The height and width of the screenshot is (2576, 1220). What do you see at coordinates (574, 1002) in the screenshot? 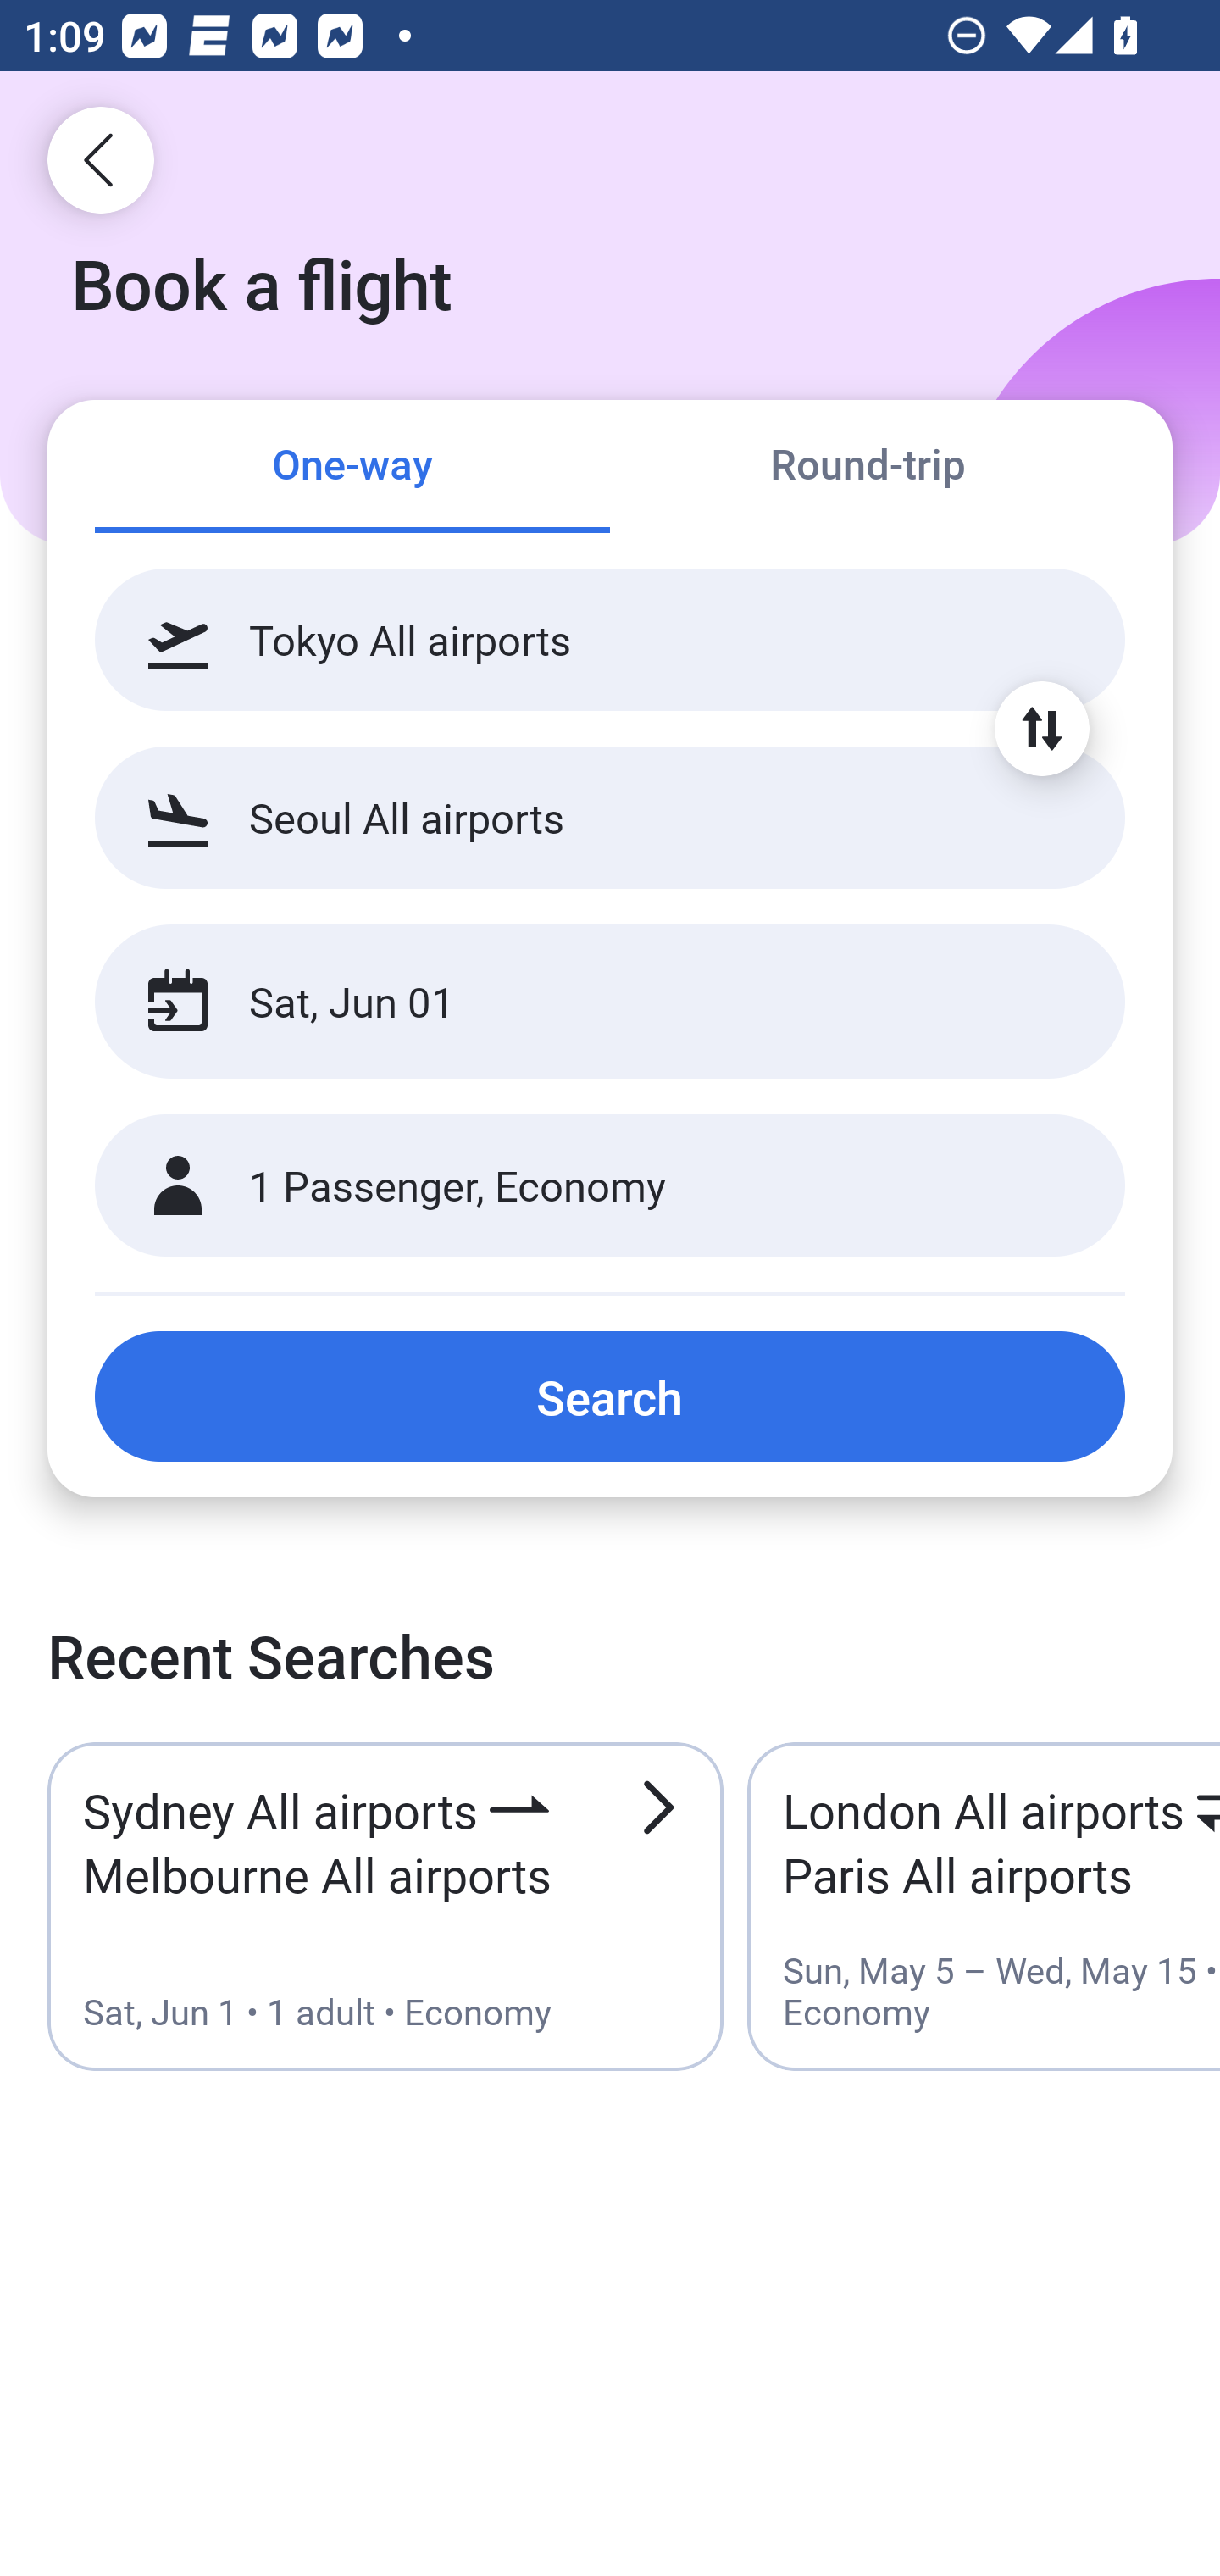
I see `Sat, Jun 01` at bounding box center [574, 1002].